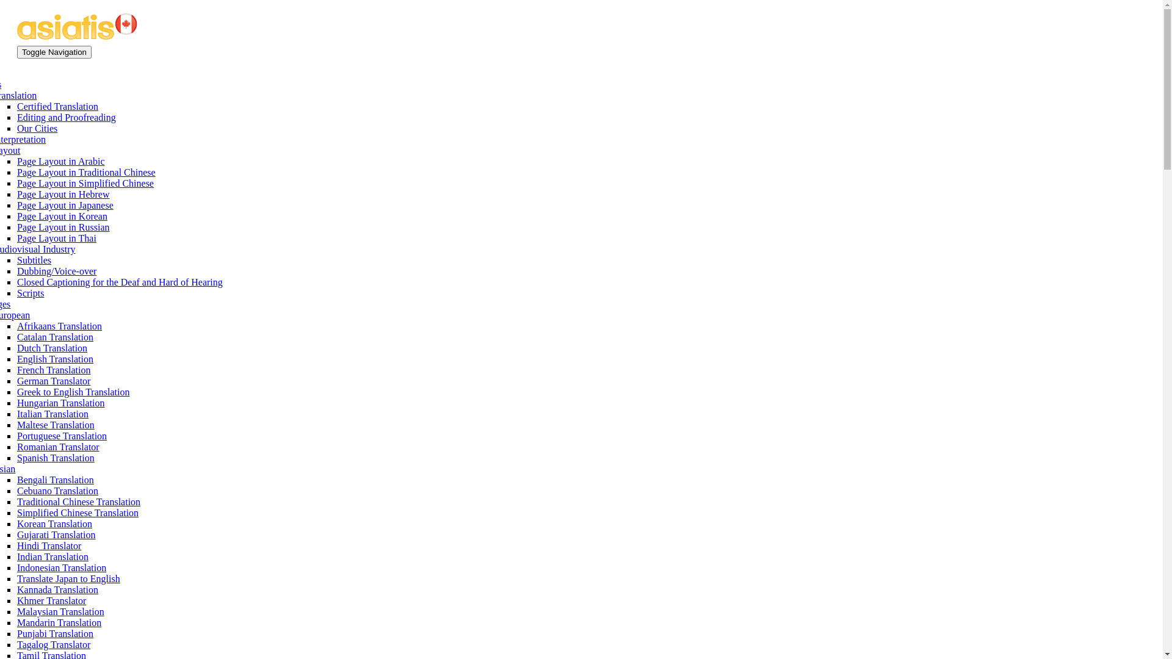  Describe the element at coordinates (55, 337) in the screenshot. I see `Catalan Translation` at that location.